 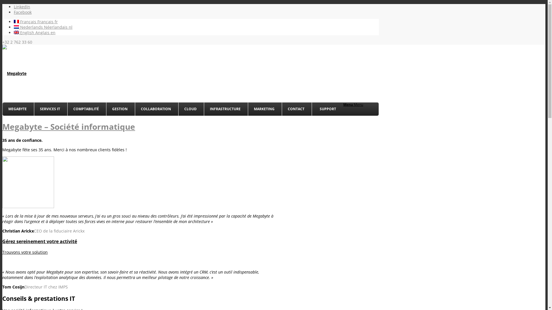 I want to click on MEGABYTE, so click(x=18, y=109).